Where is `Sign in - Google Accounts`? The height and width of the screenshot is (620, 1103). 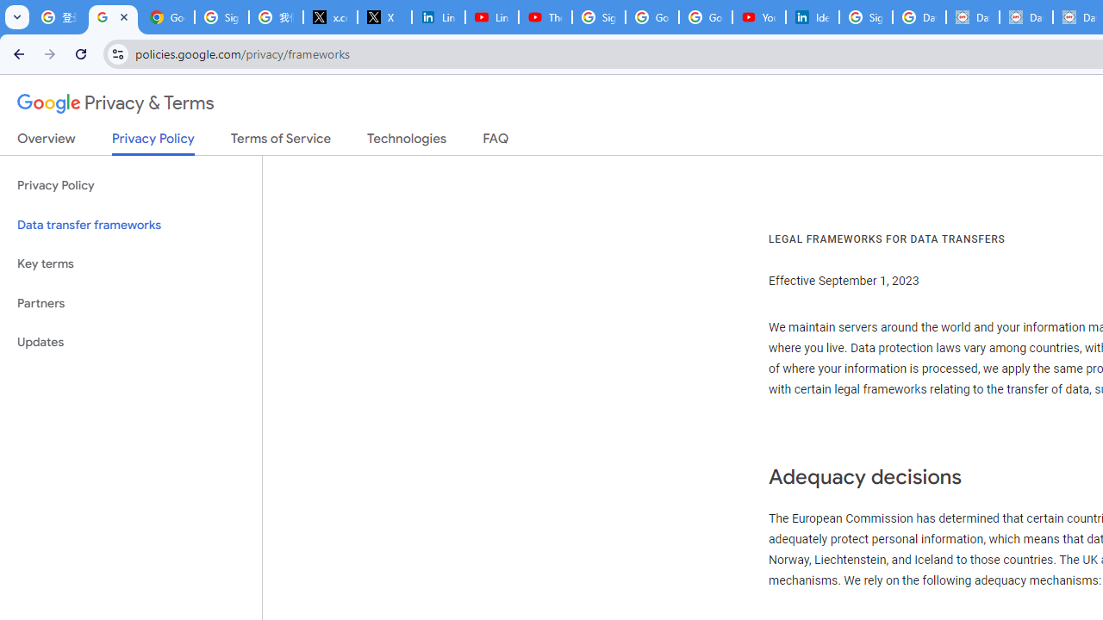 Sign in - Google Accounts is located at coordinates (598, 17).